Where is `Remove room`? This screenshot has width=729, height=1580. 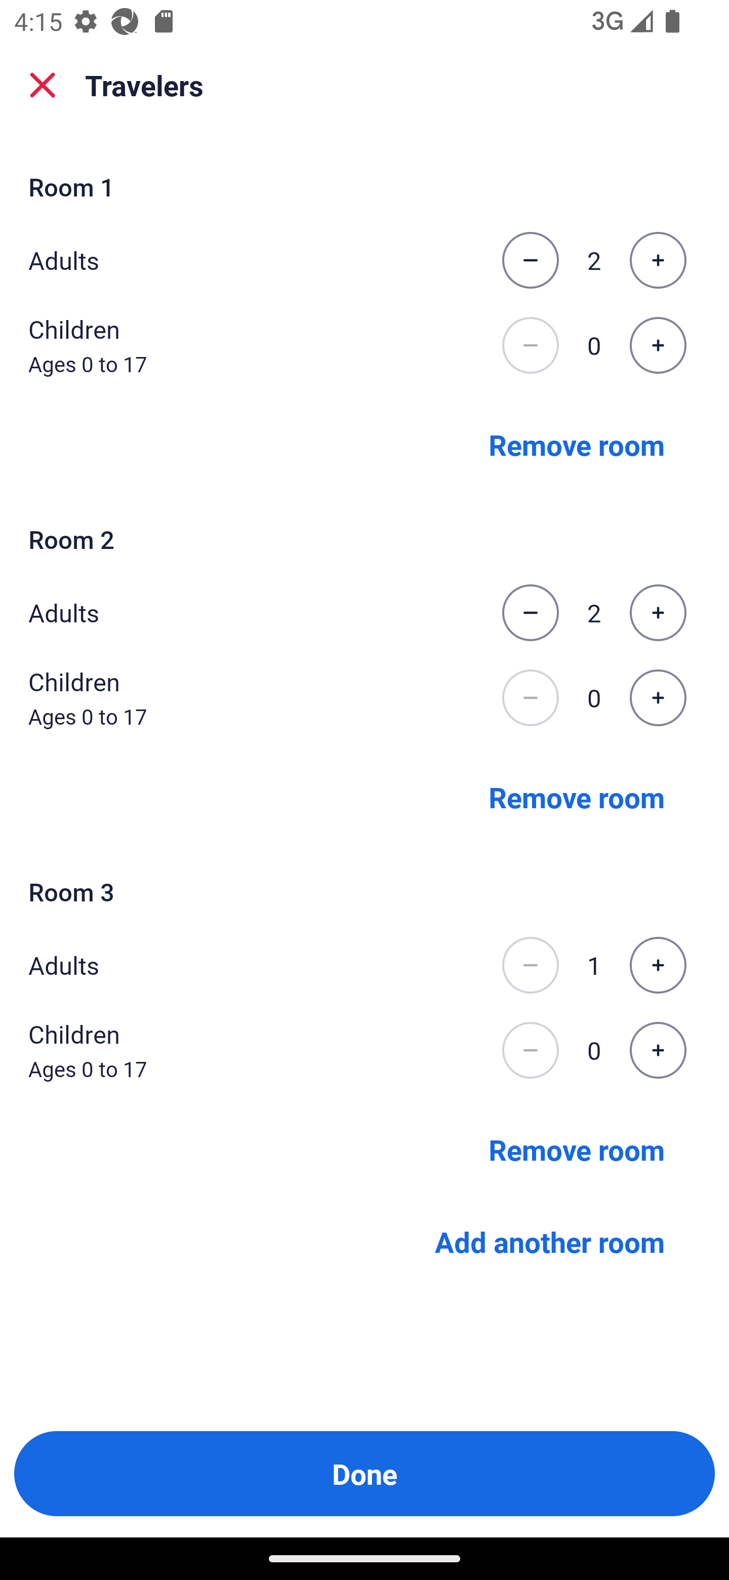 Remove room is located at coordinates (577, 444).